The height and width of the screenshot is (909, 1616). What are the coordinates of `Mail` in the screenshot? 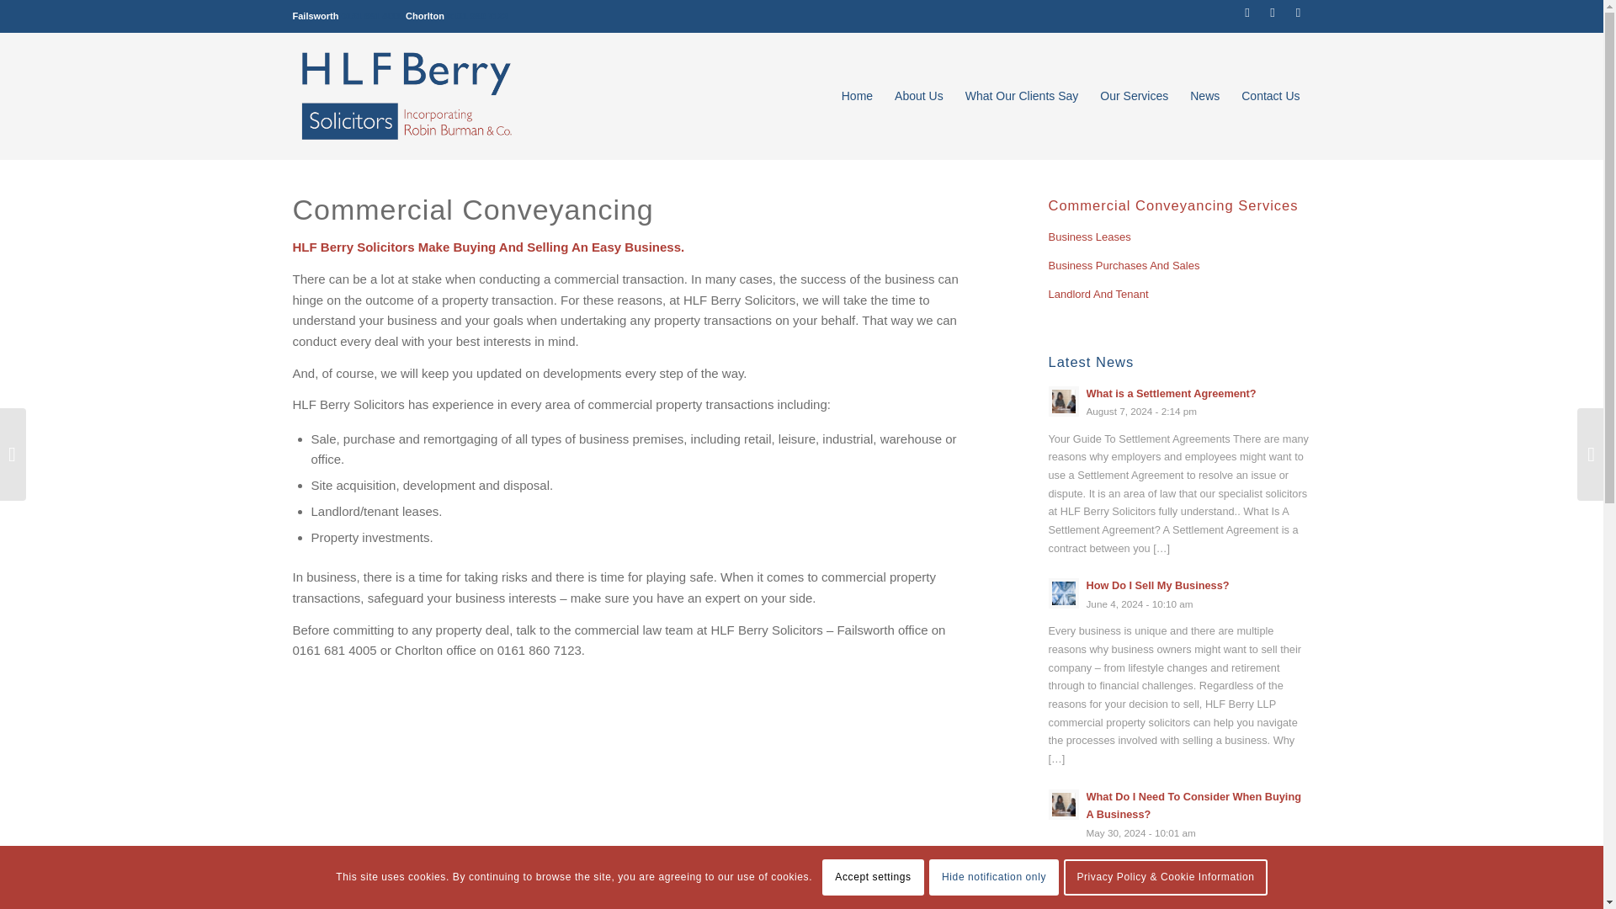 It's located at (1298, 13).